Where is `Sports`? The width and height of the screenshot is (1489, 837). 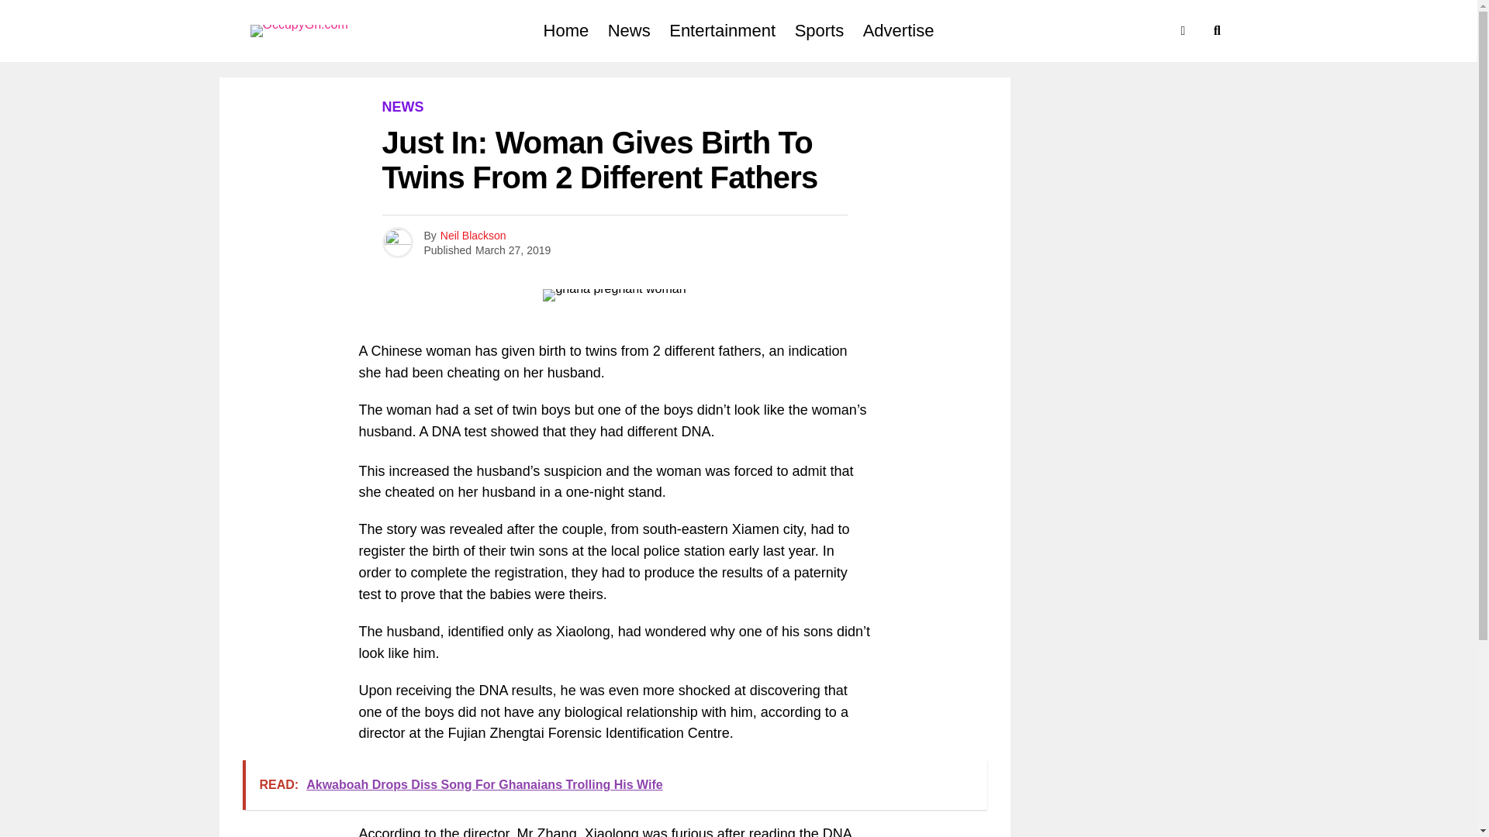
Sports is located at coordinates (819, 31).